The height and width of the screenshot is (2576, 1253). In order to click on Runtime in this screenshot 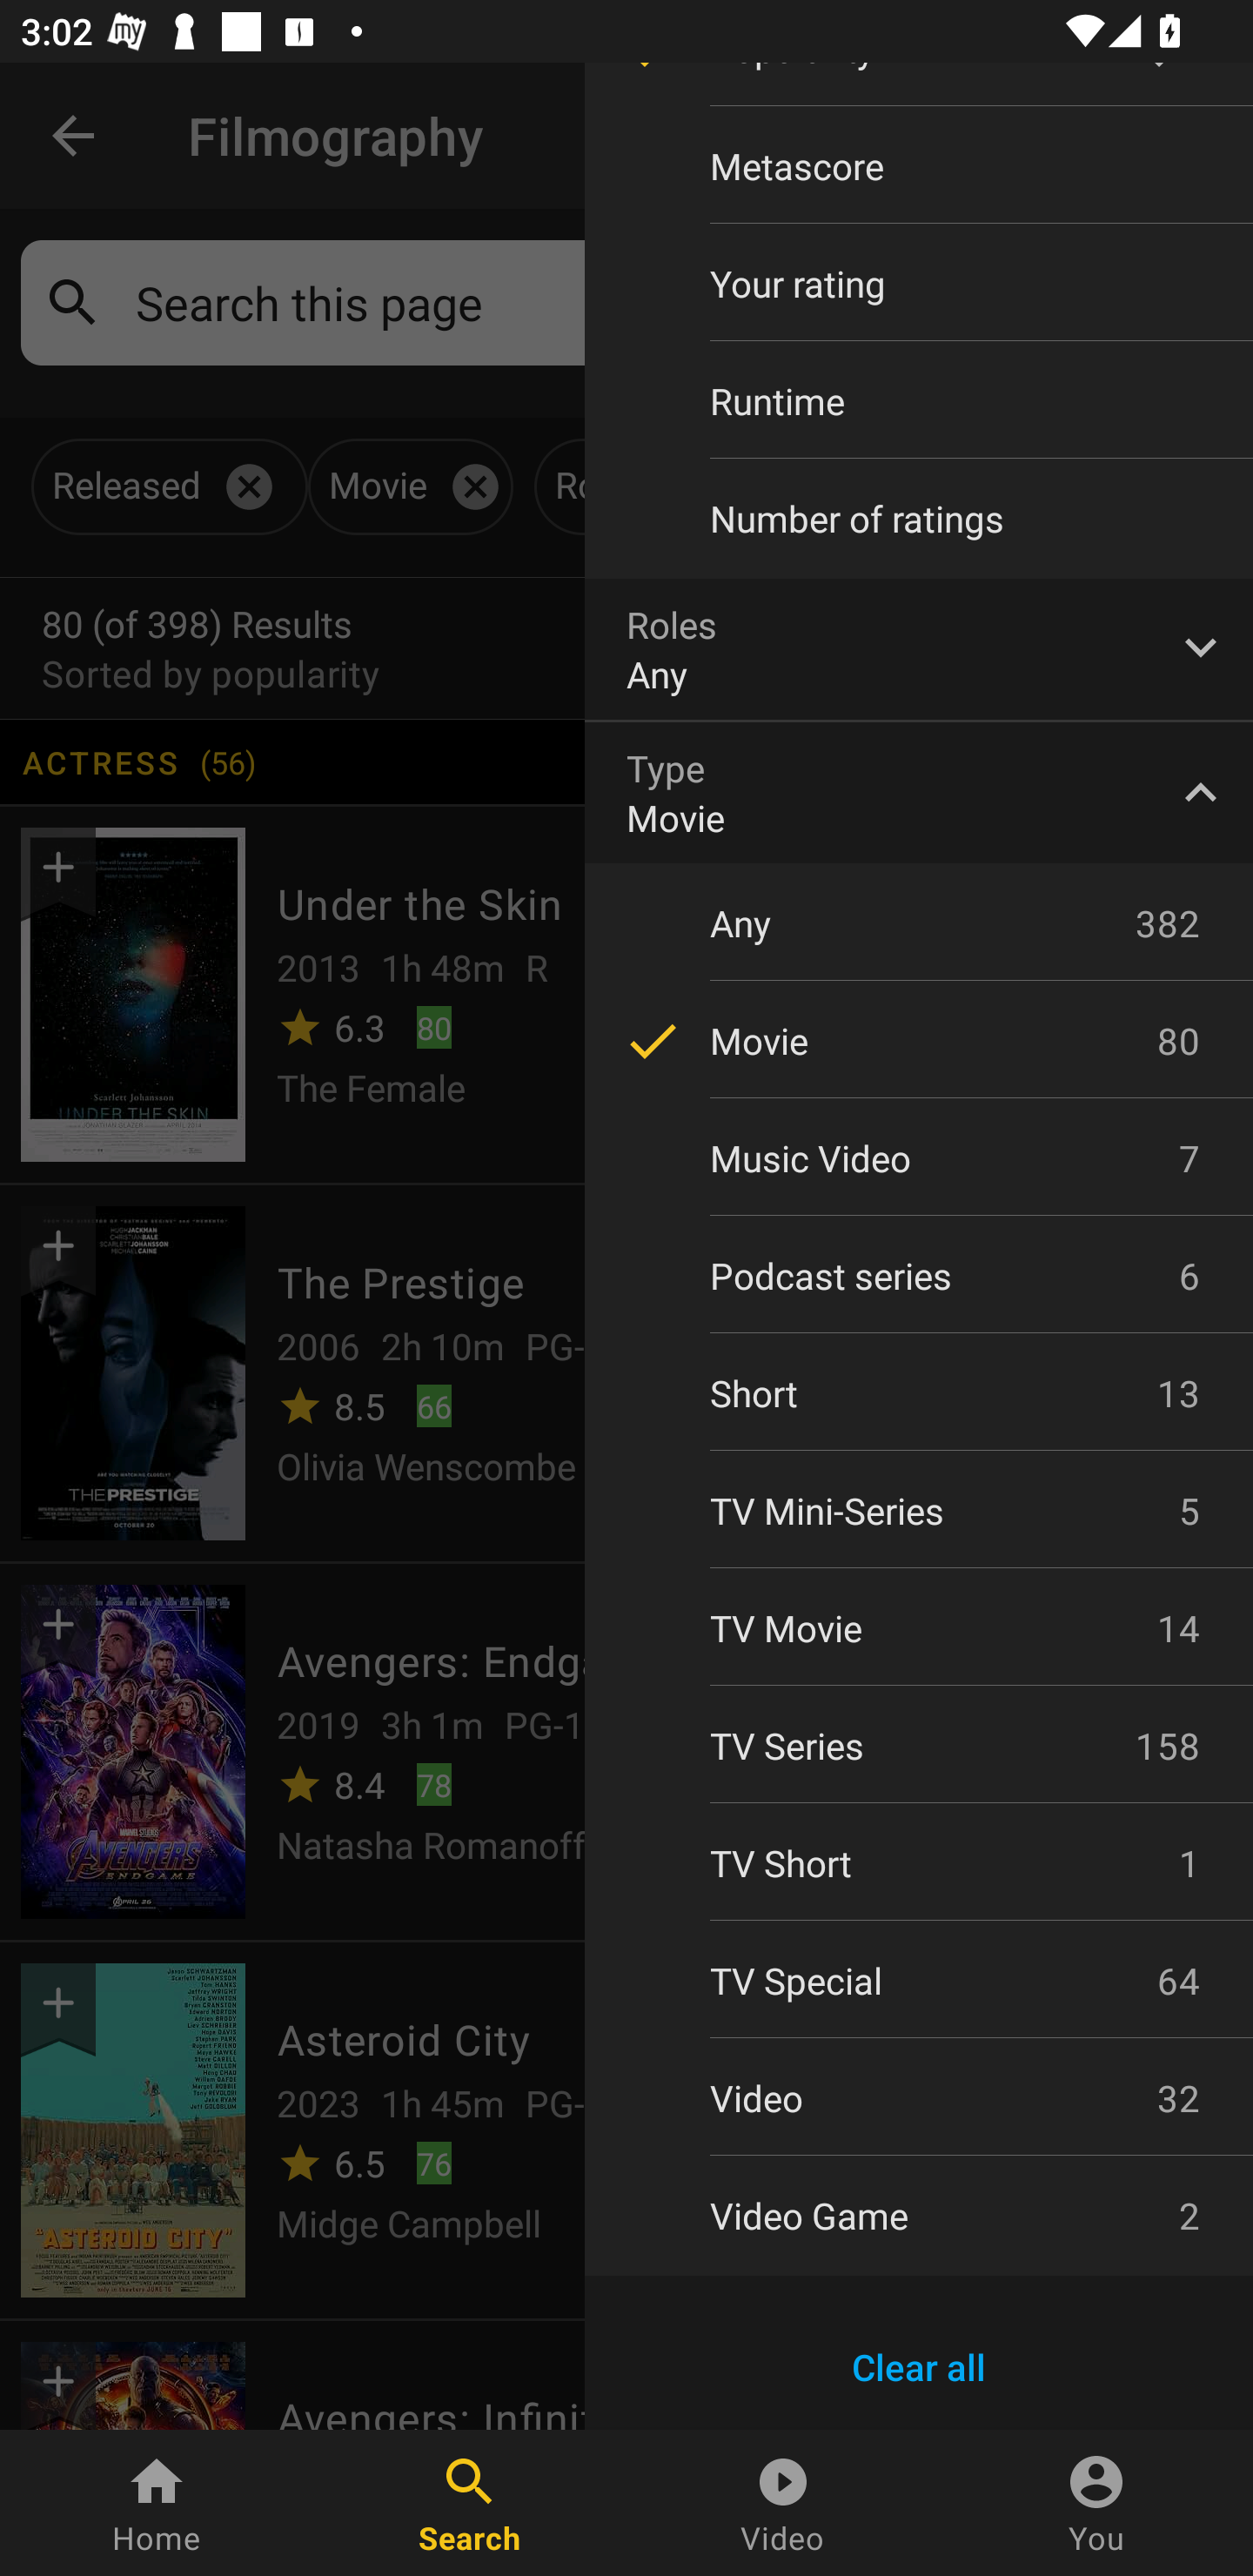, I will do `click(919, 400)`.